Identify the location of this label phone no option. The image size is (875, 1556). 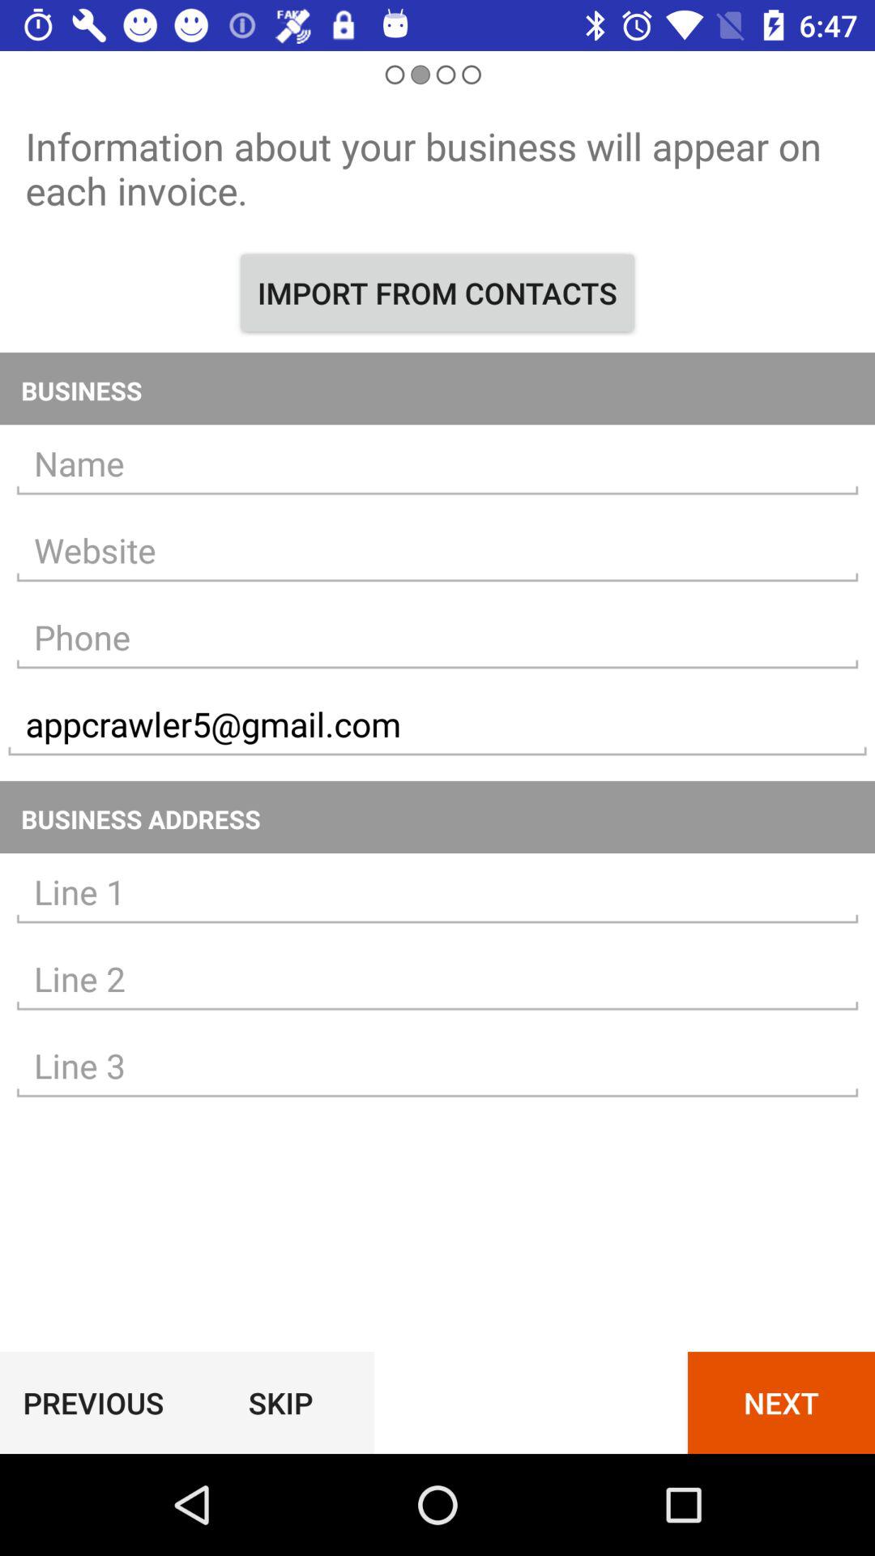
(437, 637).